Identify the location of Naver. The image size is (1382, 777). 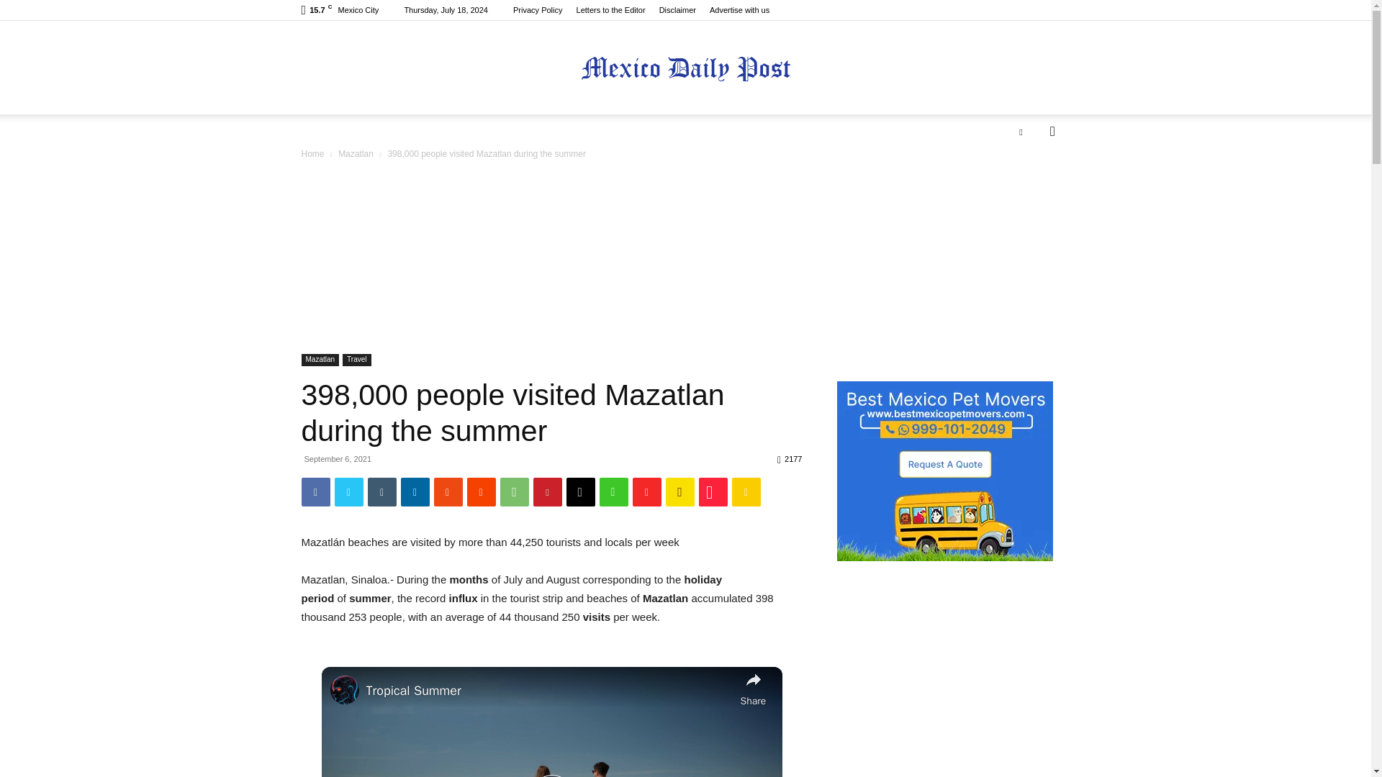
(613, 492).